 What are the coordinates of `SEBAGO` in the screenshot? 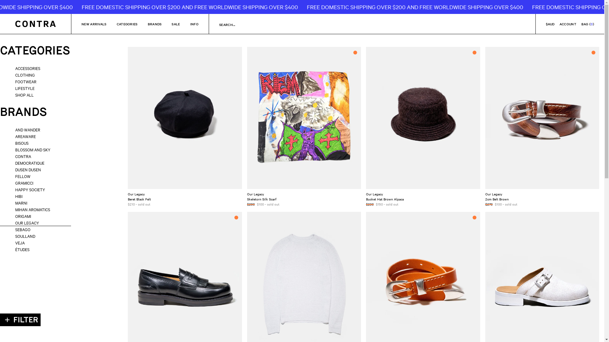 It's located at (36, 229).